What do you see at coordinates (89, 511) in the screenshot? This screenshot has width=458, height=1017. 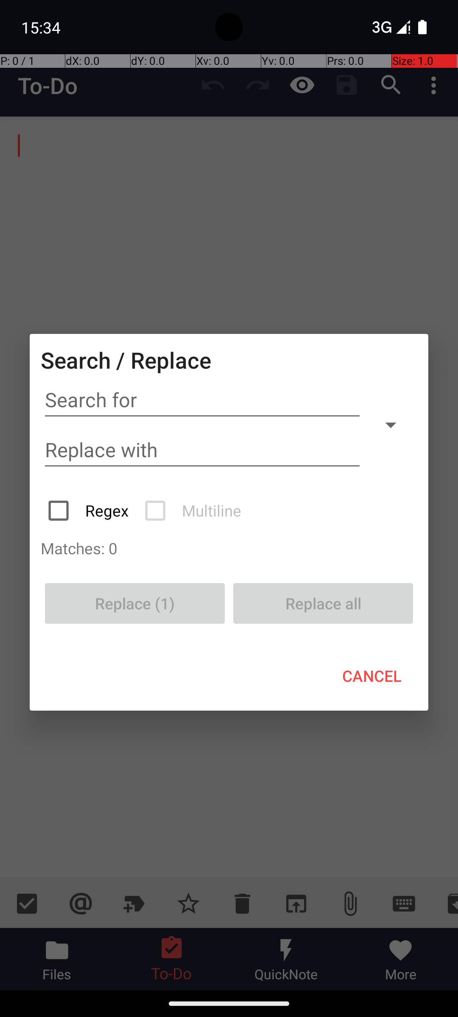 I see `Regex` at bounding box center [89, 511].